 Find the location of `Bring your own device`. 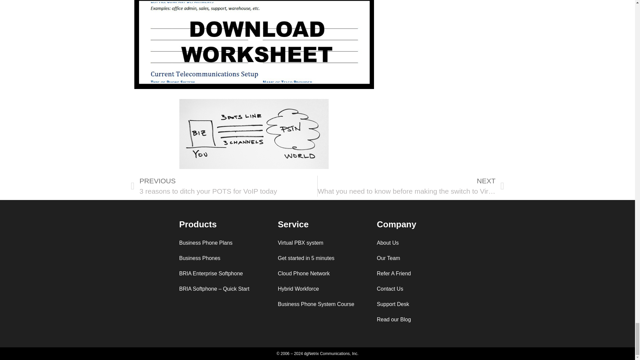

Bring your own device is located at coordinates (317, 289).